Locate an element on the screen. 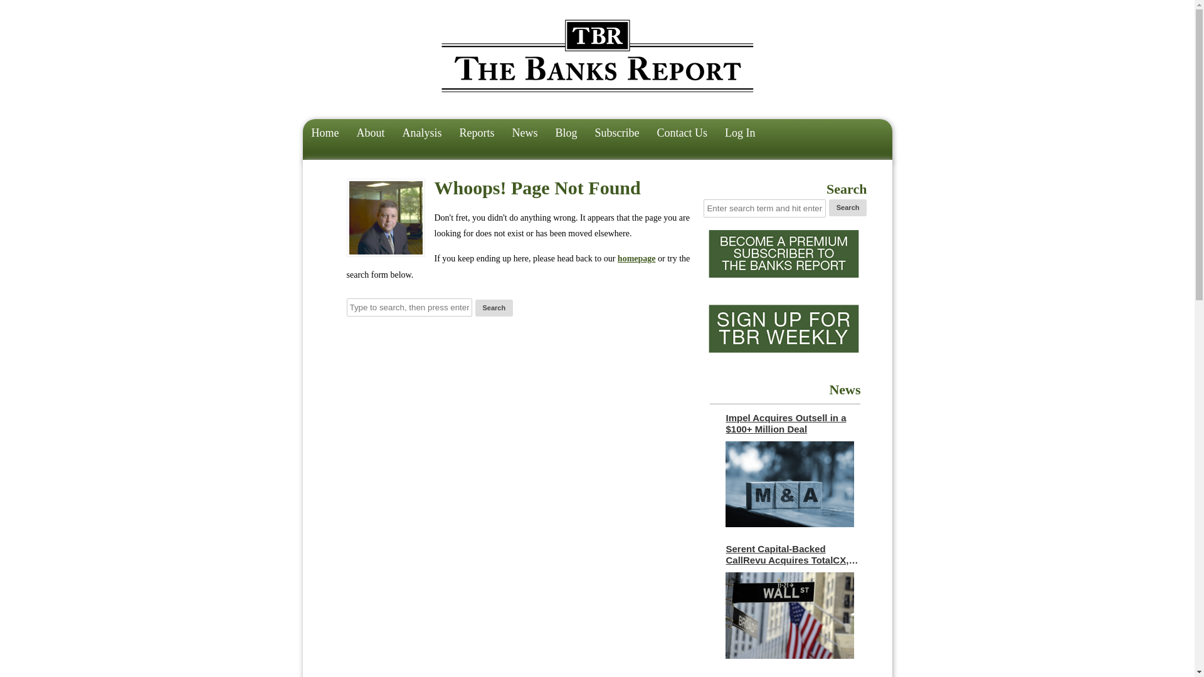  Search is located at coordinates (494, 308).